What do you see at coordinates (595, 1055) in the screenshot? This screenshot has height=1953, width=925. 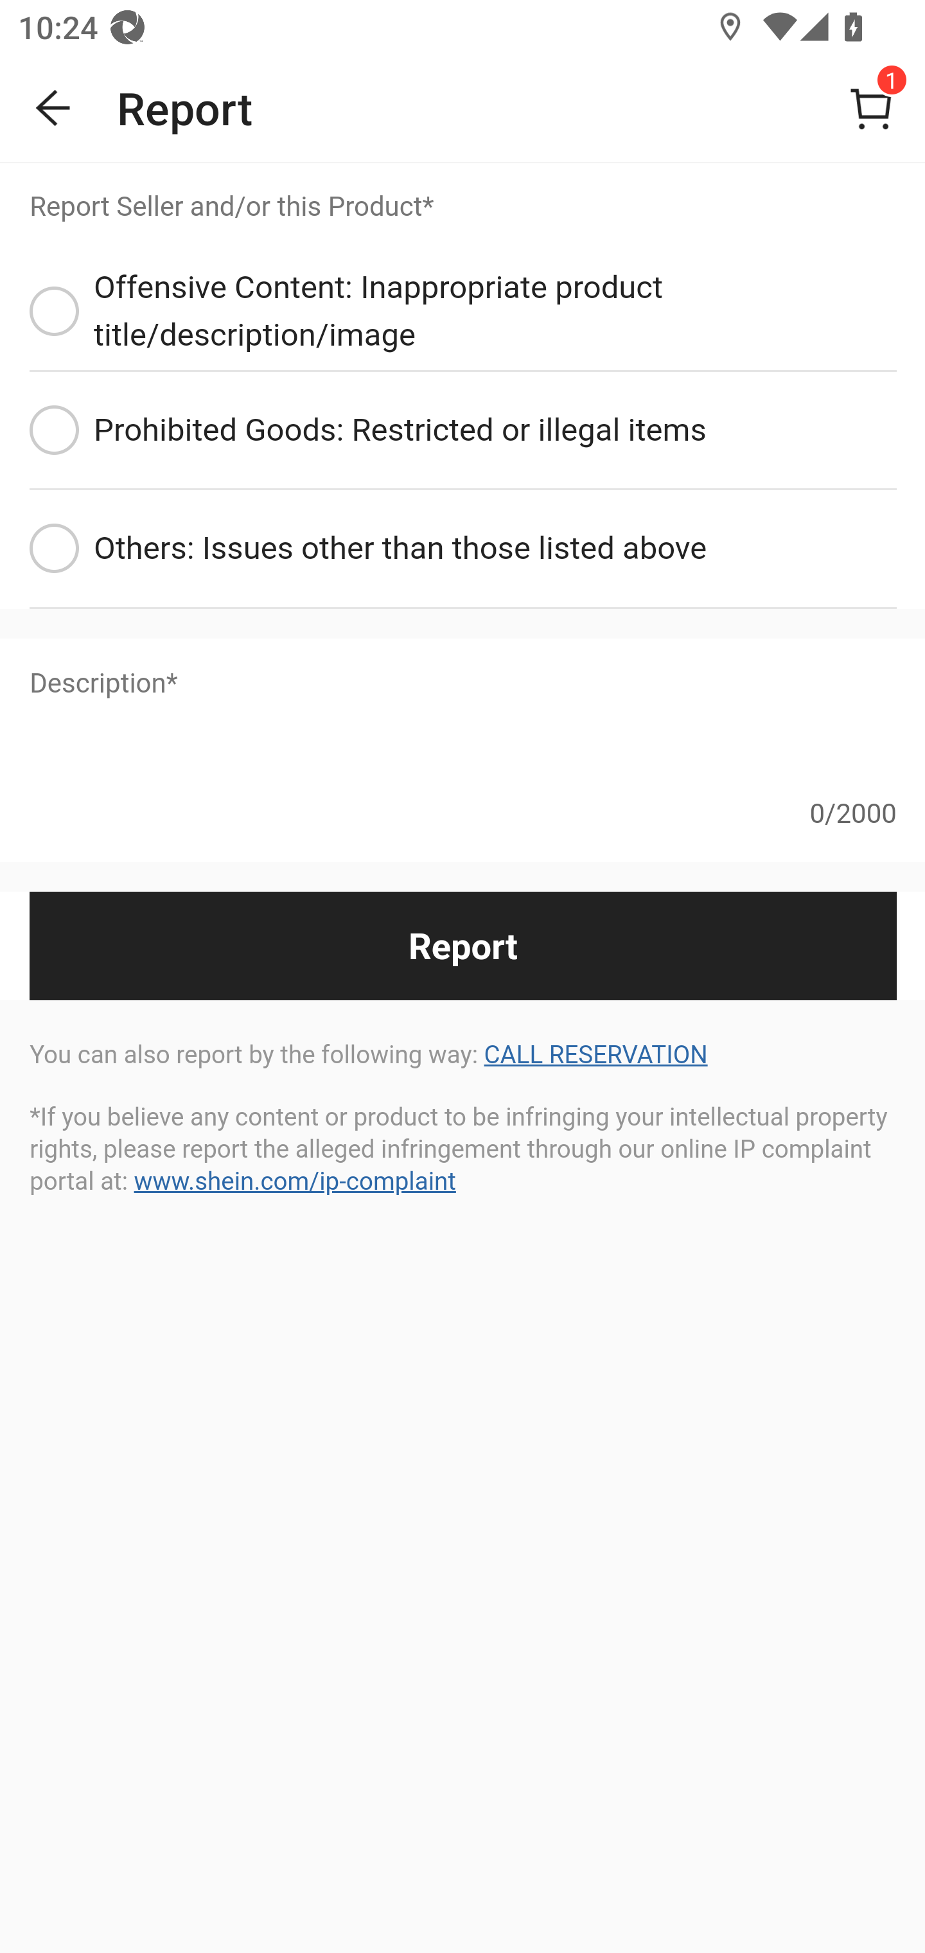 I see `CALL RESERVATION` at bounding box center [595, 1055].